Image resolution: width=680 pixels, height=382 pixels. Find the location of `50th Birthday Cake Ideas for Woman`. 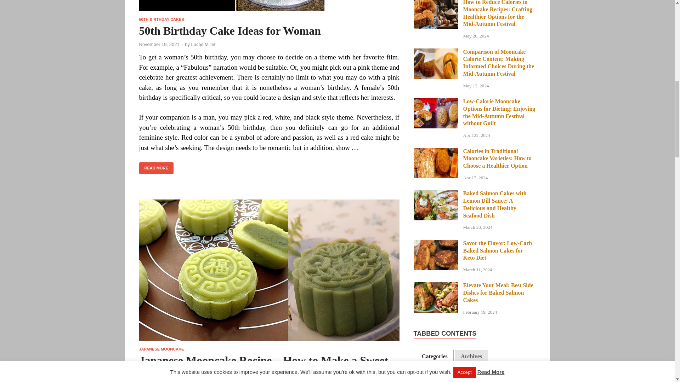

50th Birthday Cake Ideas for Woman is located at coordinates (269, 8).